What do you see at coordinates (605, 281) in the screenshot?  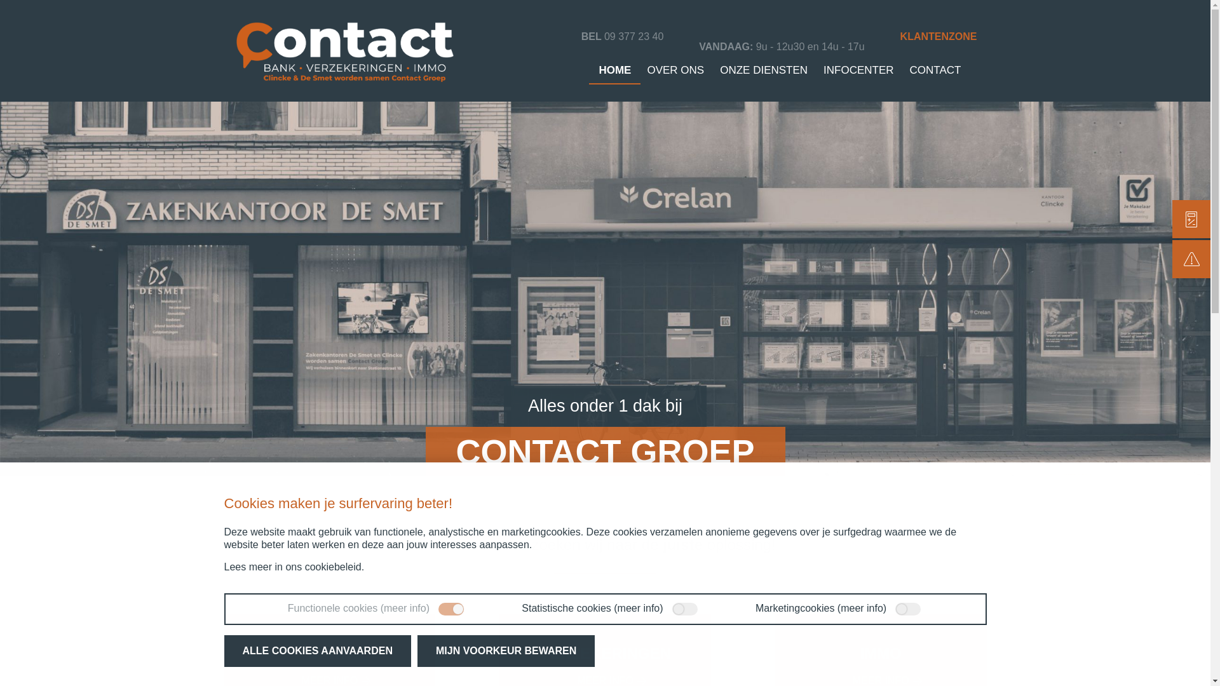 I see `banner` at bounding box center [605, 281].